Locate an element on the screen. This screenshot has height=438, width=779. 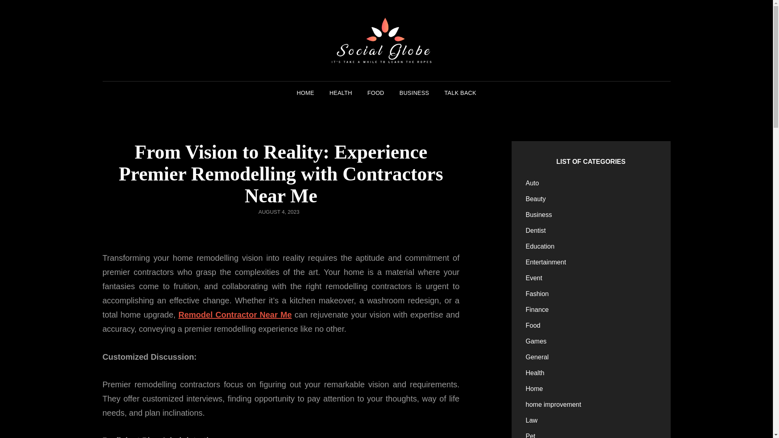
Health is located at coordinates (535, 373).